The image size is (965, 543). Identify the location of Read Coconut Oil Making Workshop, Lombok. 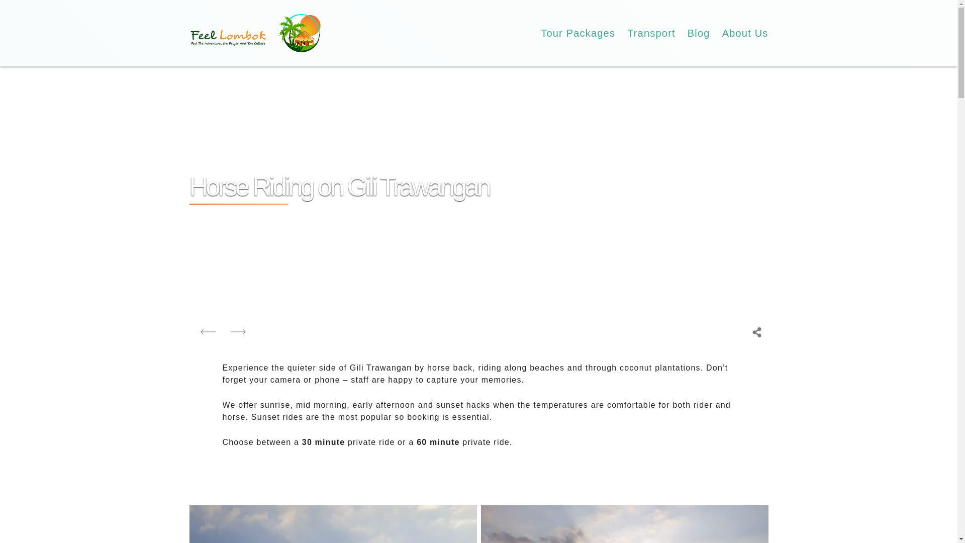
(208, 332).